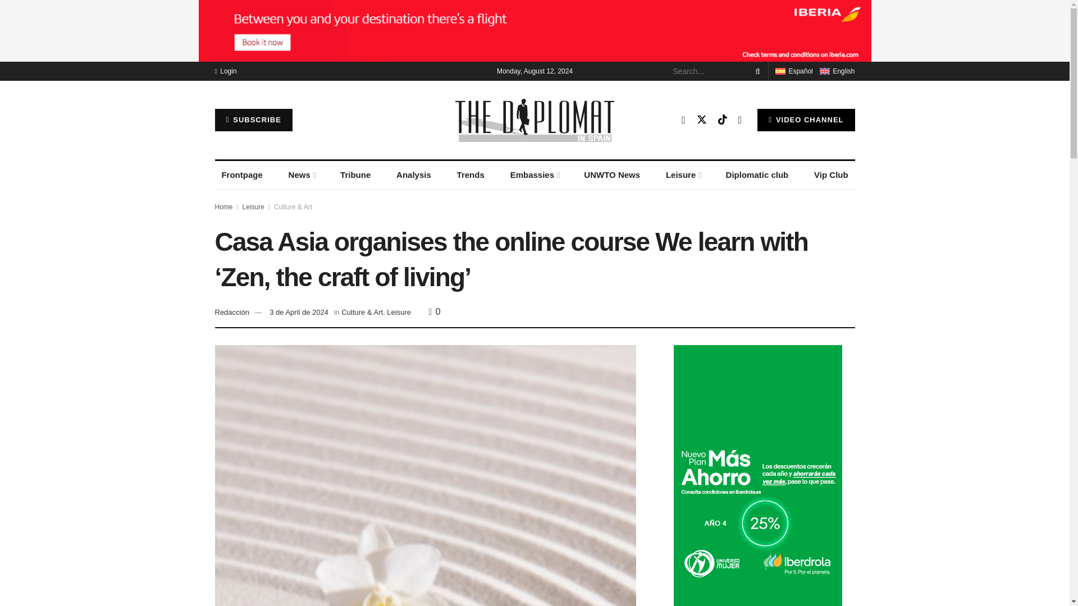 This screenshot has width=1078, height=606. What do you see at coordinates (253, 120) in the screenshot?
I see `SUBSCRIBE` at bounding box center [253, 120].